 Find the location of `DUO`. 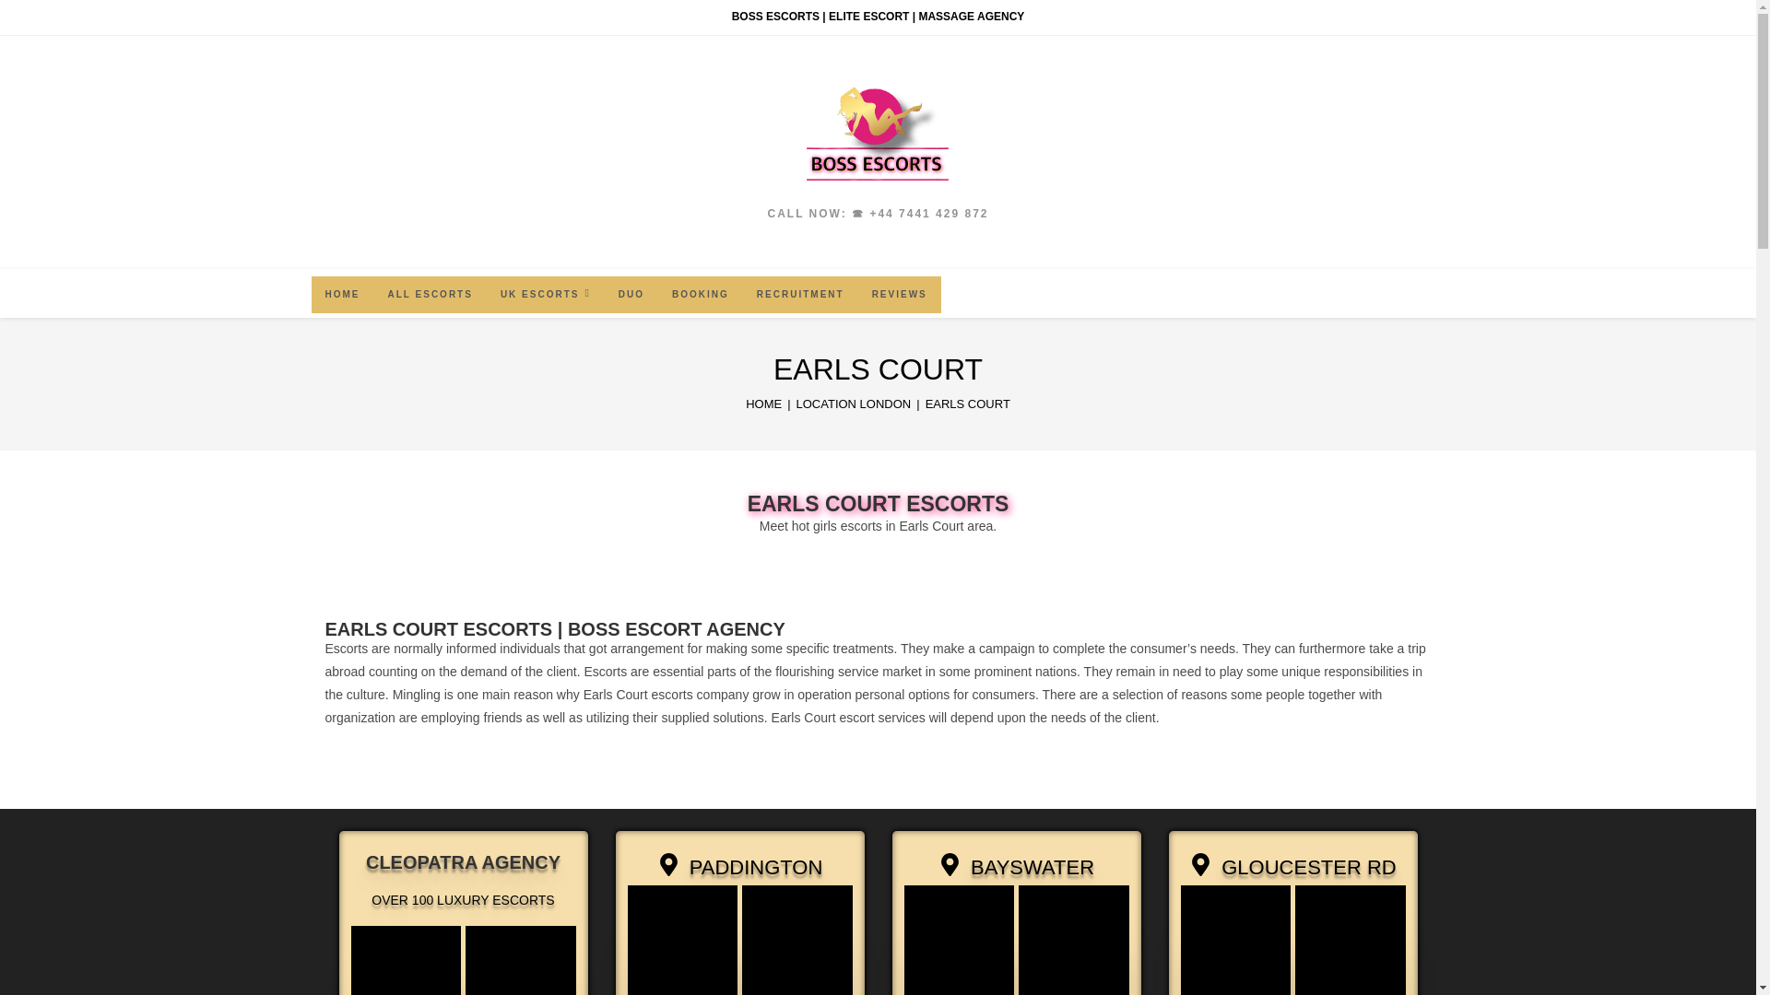

DUO is located at coordinates (631, 295).